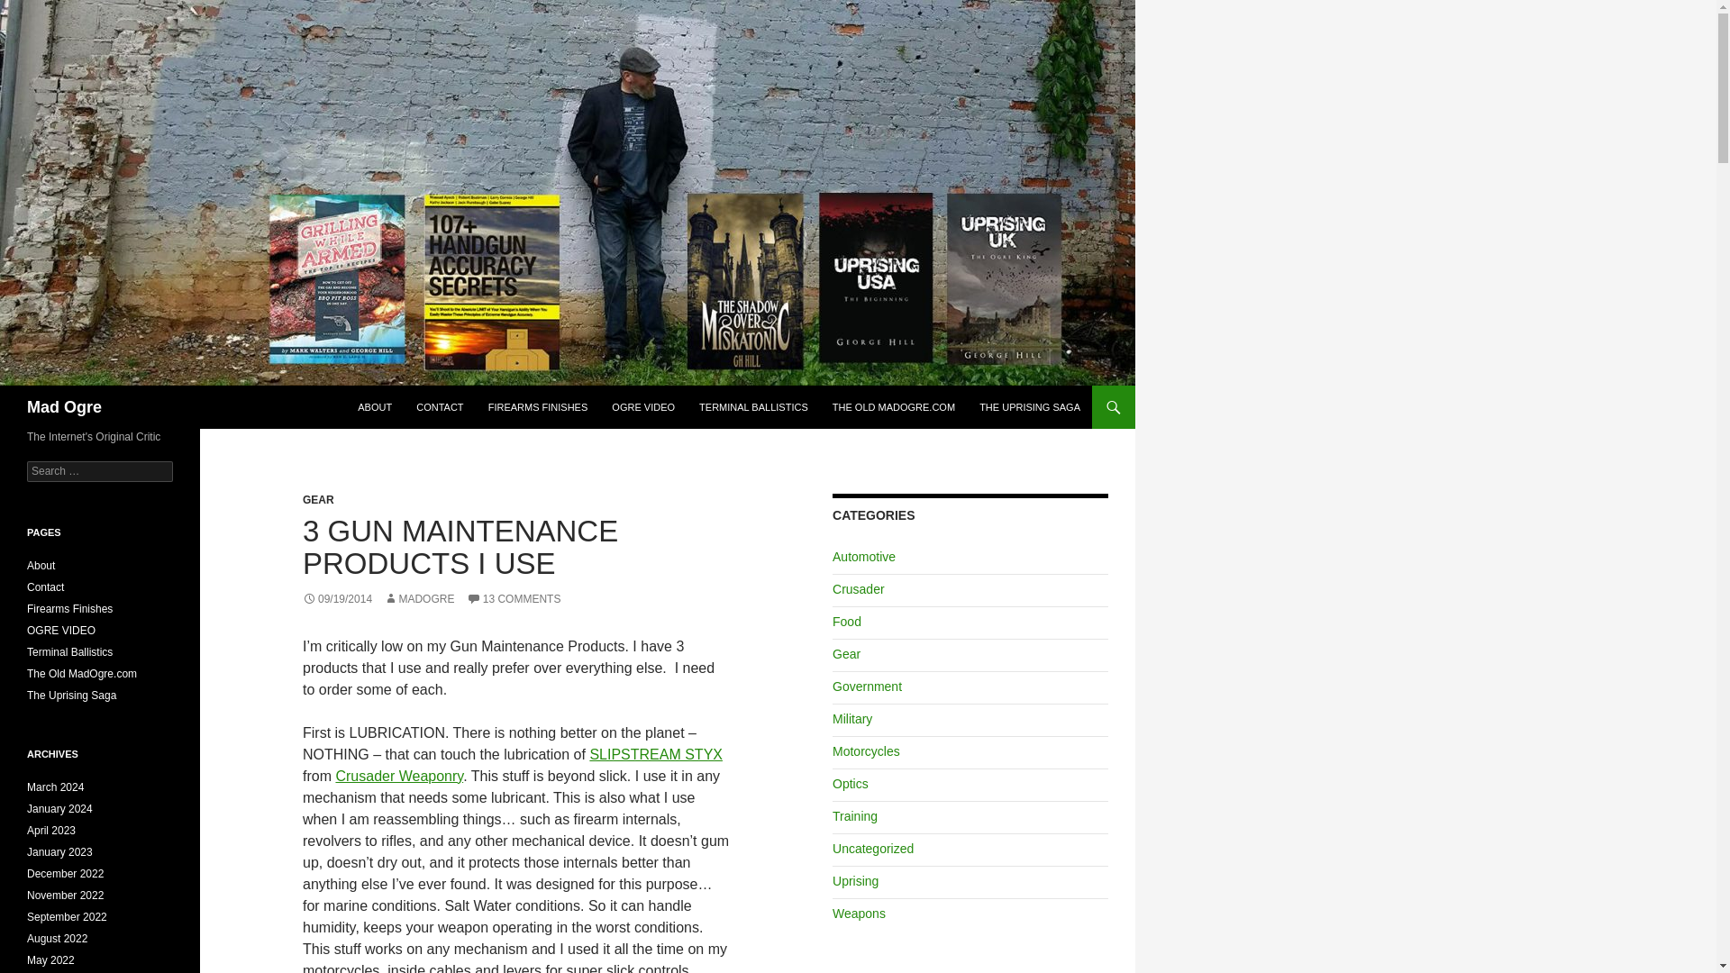  What do you see at coordinates (642, 407) in the screenshot?
I see `OGRE VIDEO` at bounding box center [642, 407].